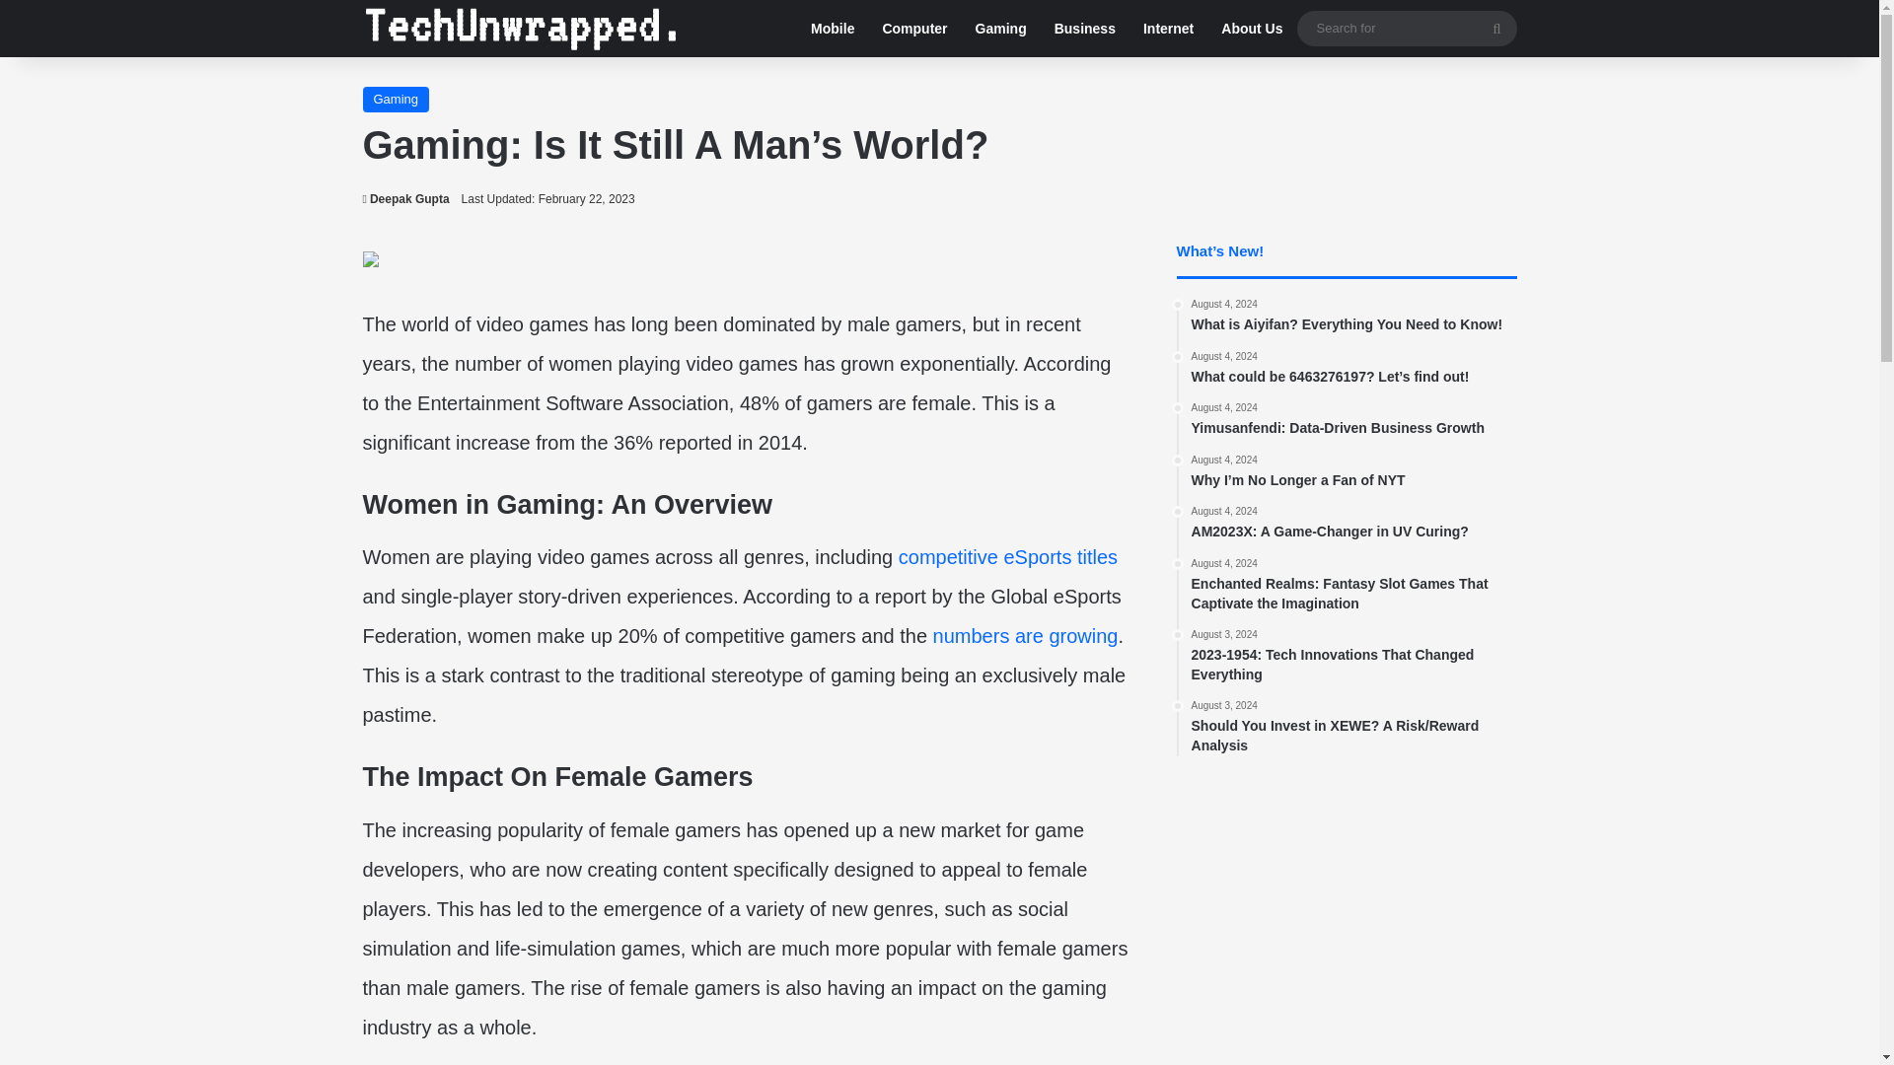 Image resolution: width=1894 pixels, height=1065 pixels. Describe the element at coordinates (833, 29) in the screenshot. I see `Internet` at that location.